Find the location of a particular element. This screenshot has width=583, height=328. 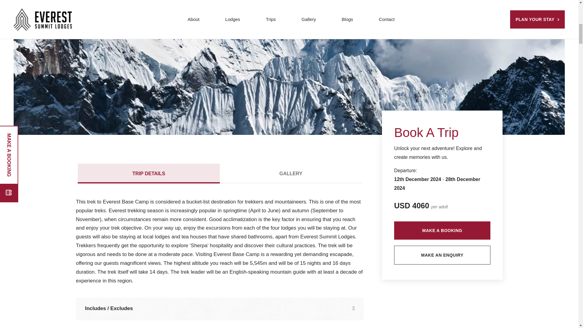

TRIP DETAILS is located at coordinates (148, 173).